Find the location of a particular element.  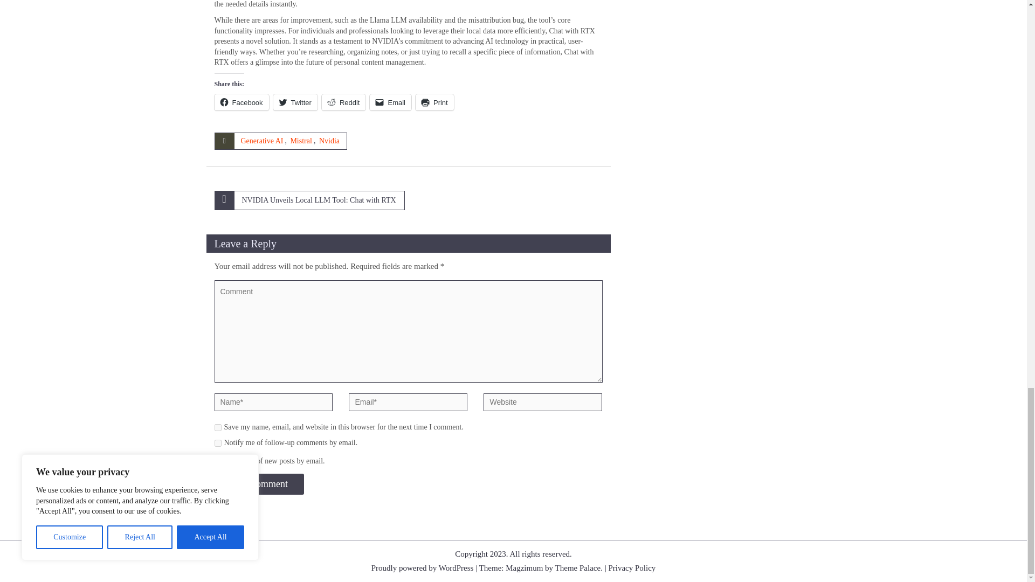

Print is located at coordinates (434, 102).